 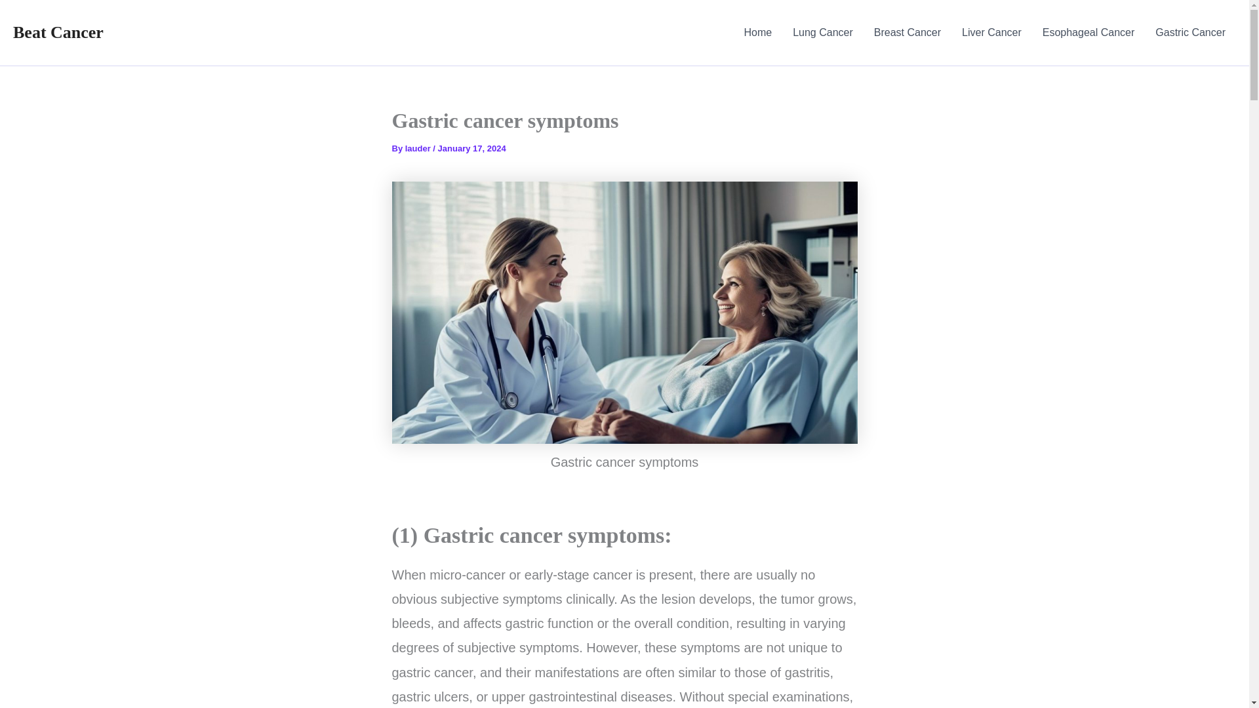 What do you see at coordinates (991, 33) in the screenshot?
I see `Liver Cancer` at bounding box center [991, 33].